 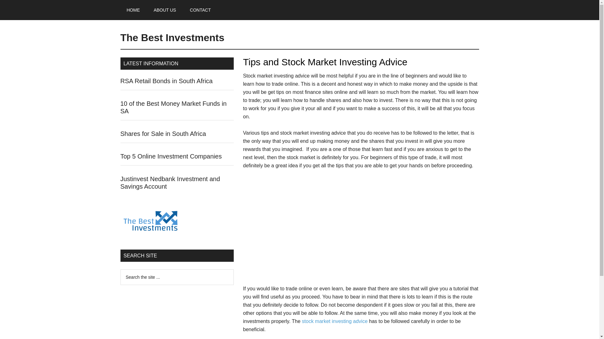 What do you see at coordinates (165, 10) in the screenshot?
I see `ABOUT US` at bounding box center [165, 10].